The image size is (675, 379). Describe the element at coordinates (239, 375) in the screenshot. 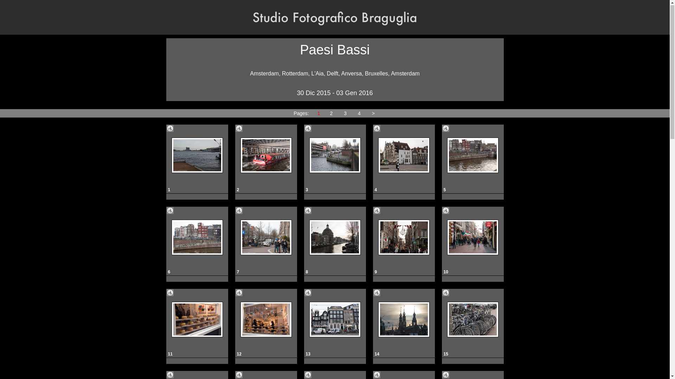

I see `View Location on Google Maps` at that location.